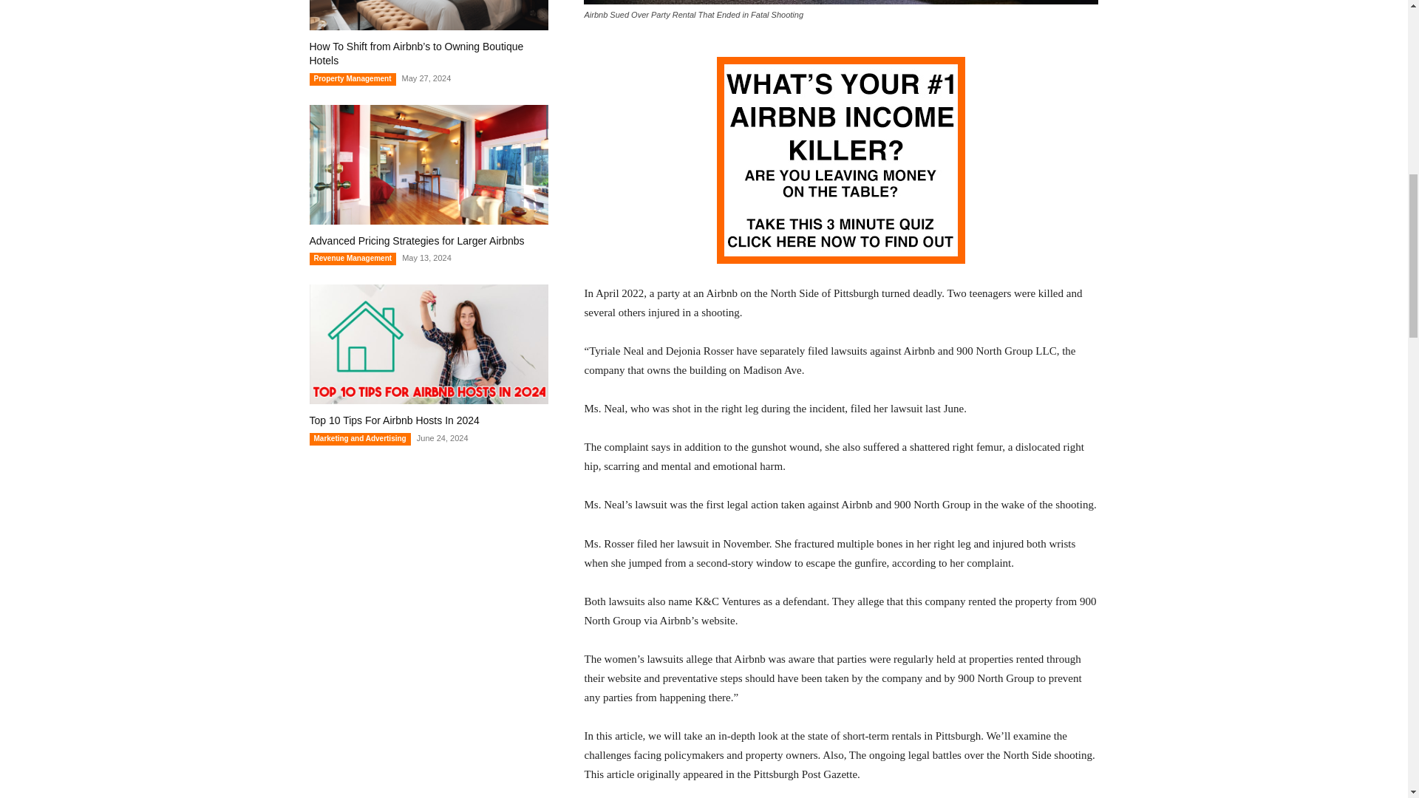  I want to click on Revenue Management, so click(352, 259).